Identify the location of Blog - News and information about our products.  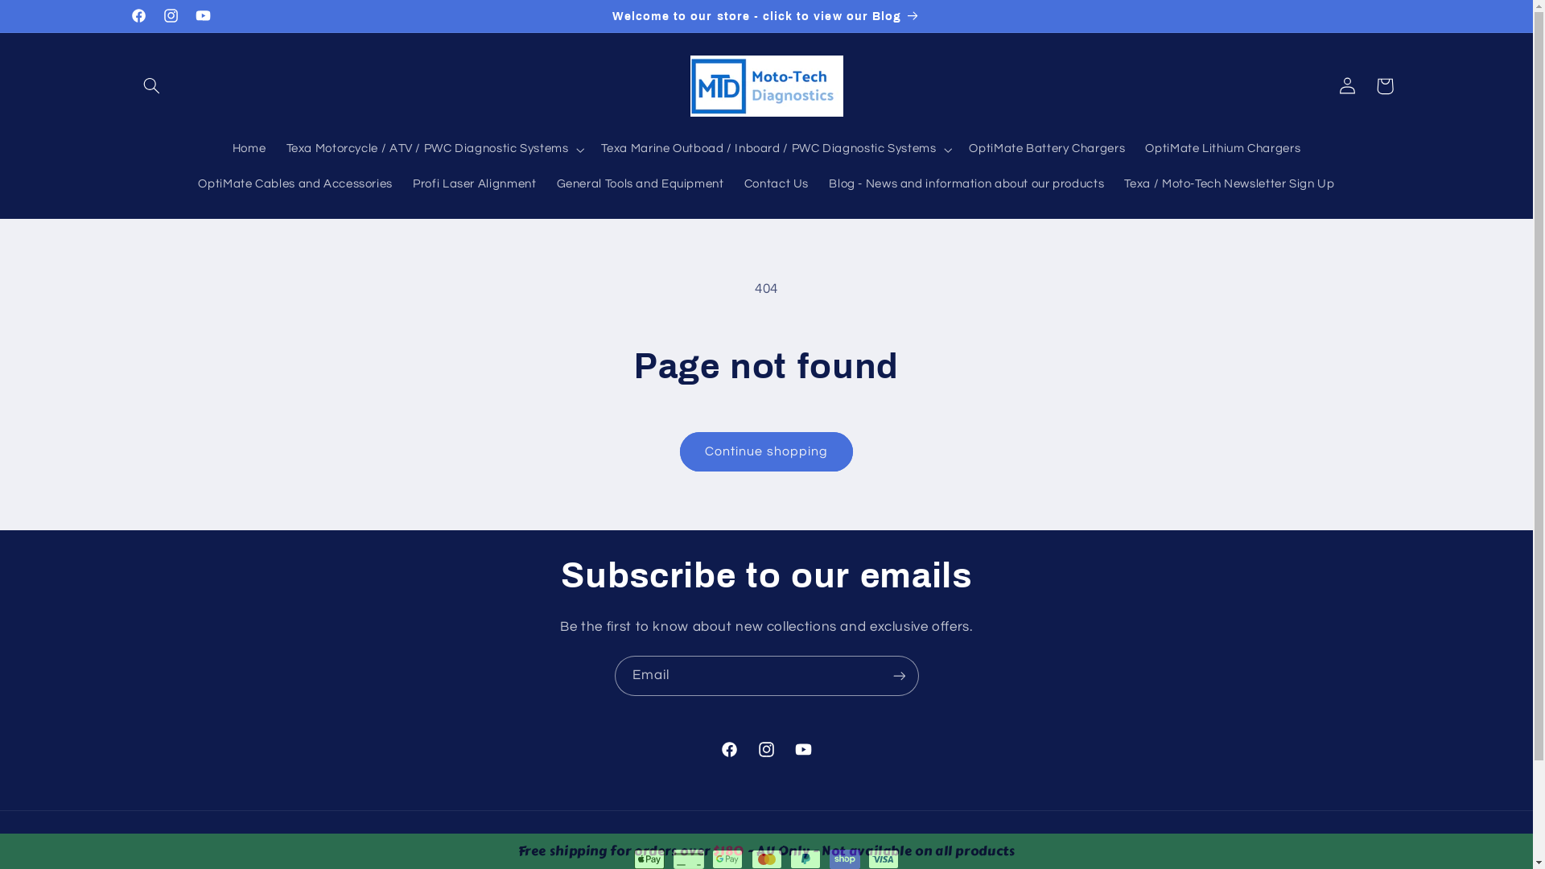
(966, 185).